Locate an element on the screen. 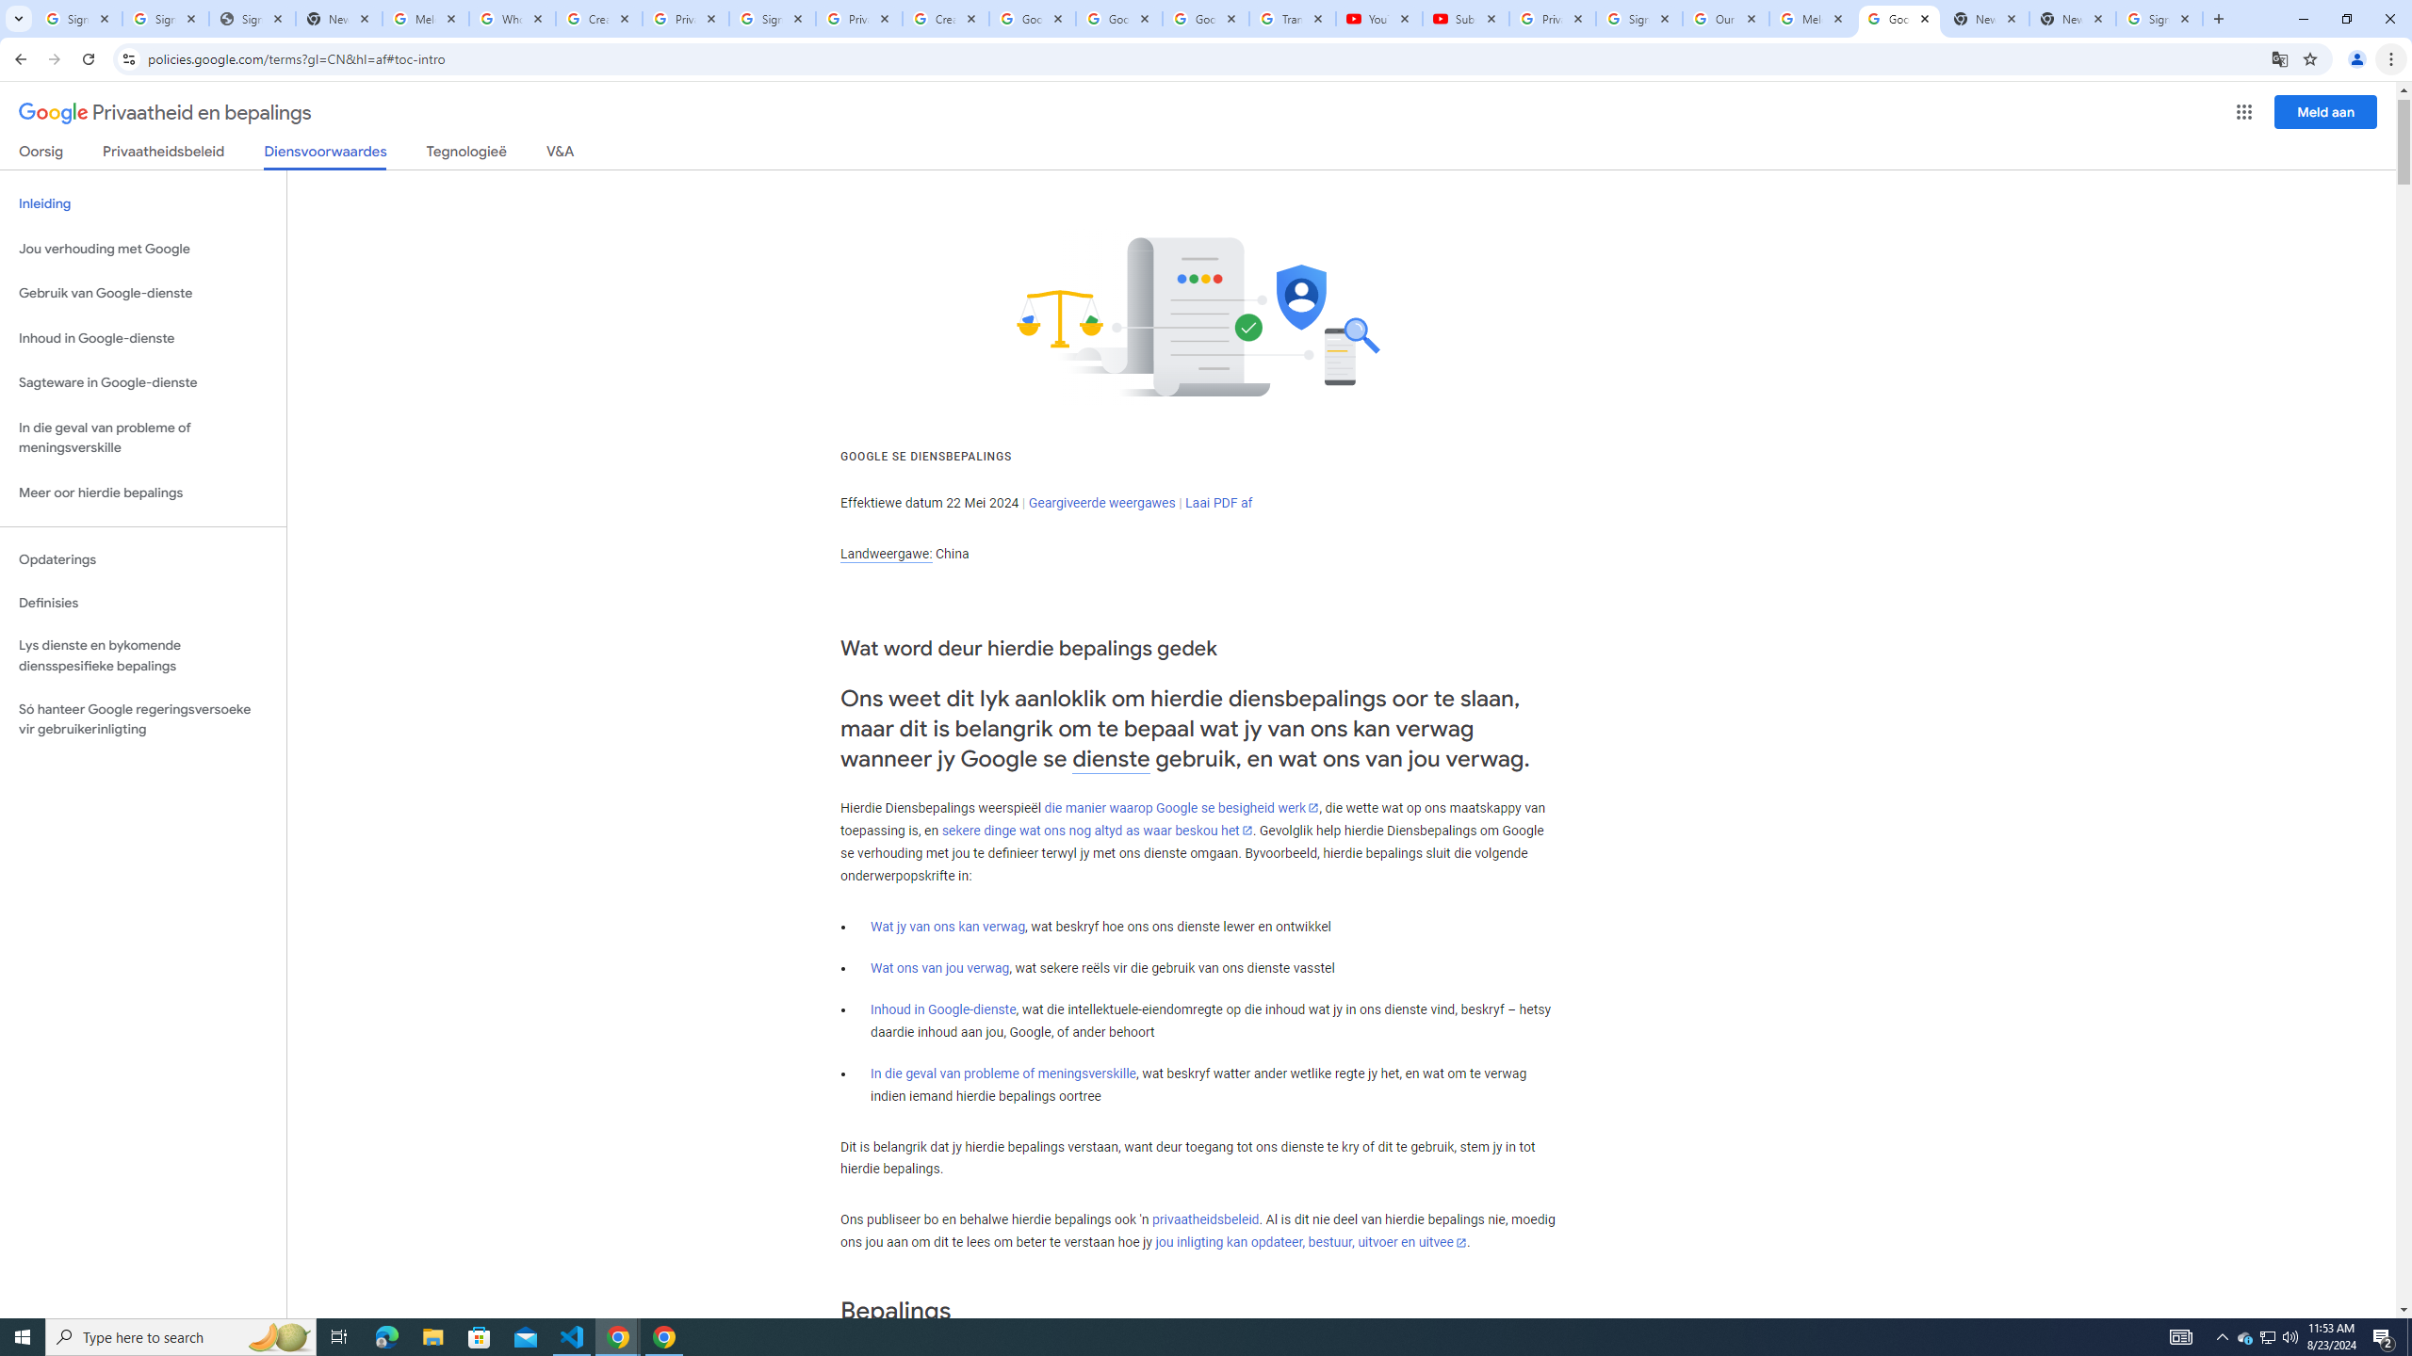 The width and height of the screenshot is (2412, 1356). Previous is located at coordinates (1232, 119).